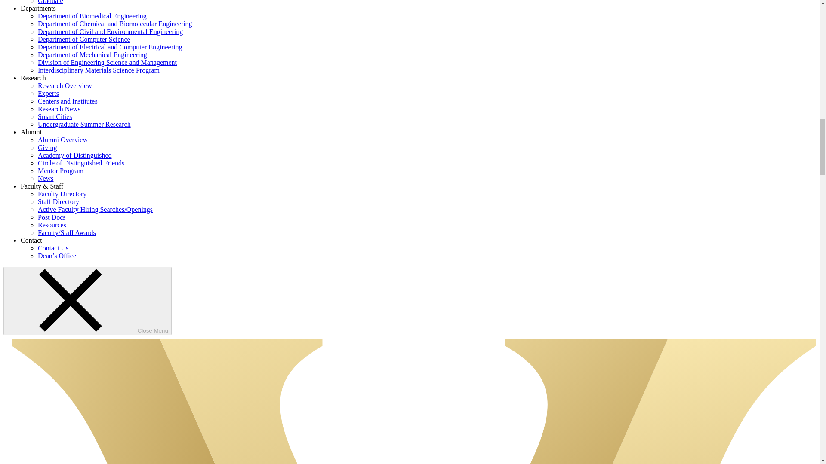 The height and width of the screenshot is (464, 826). I want to click on Department of Civil and Environmental Engineering, so click(110, 31).